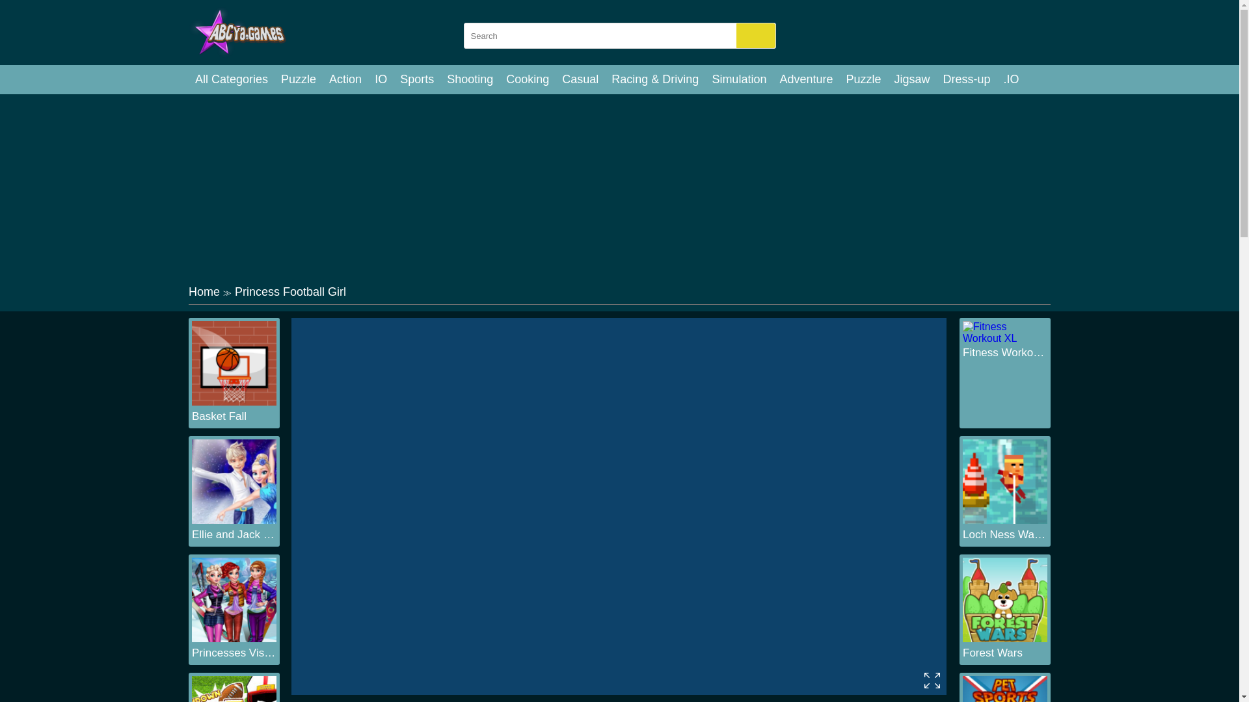 Image resolution: width=1249 pixels, height=702 pixels. What do you see at coordinates (739, 79) in the screenshot?
I see `Simulation` at bounding box center [739, 79].